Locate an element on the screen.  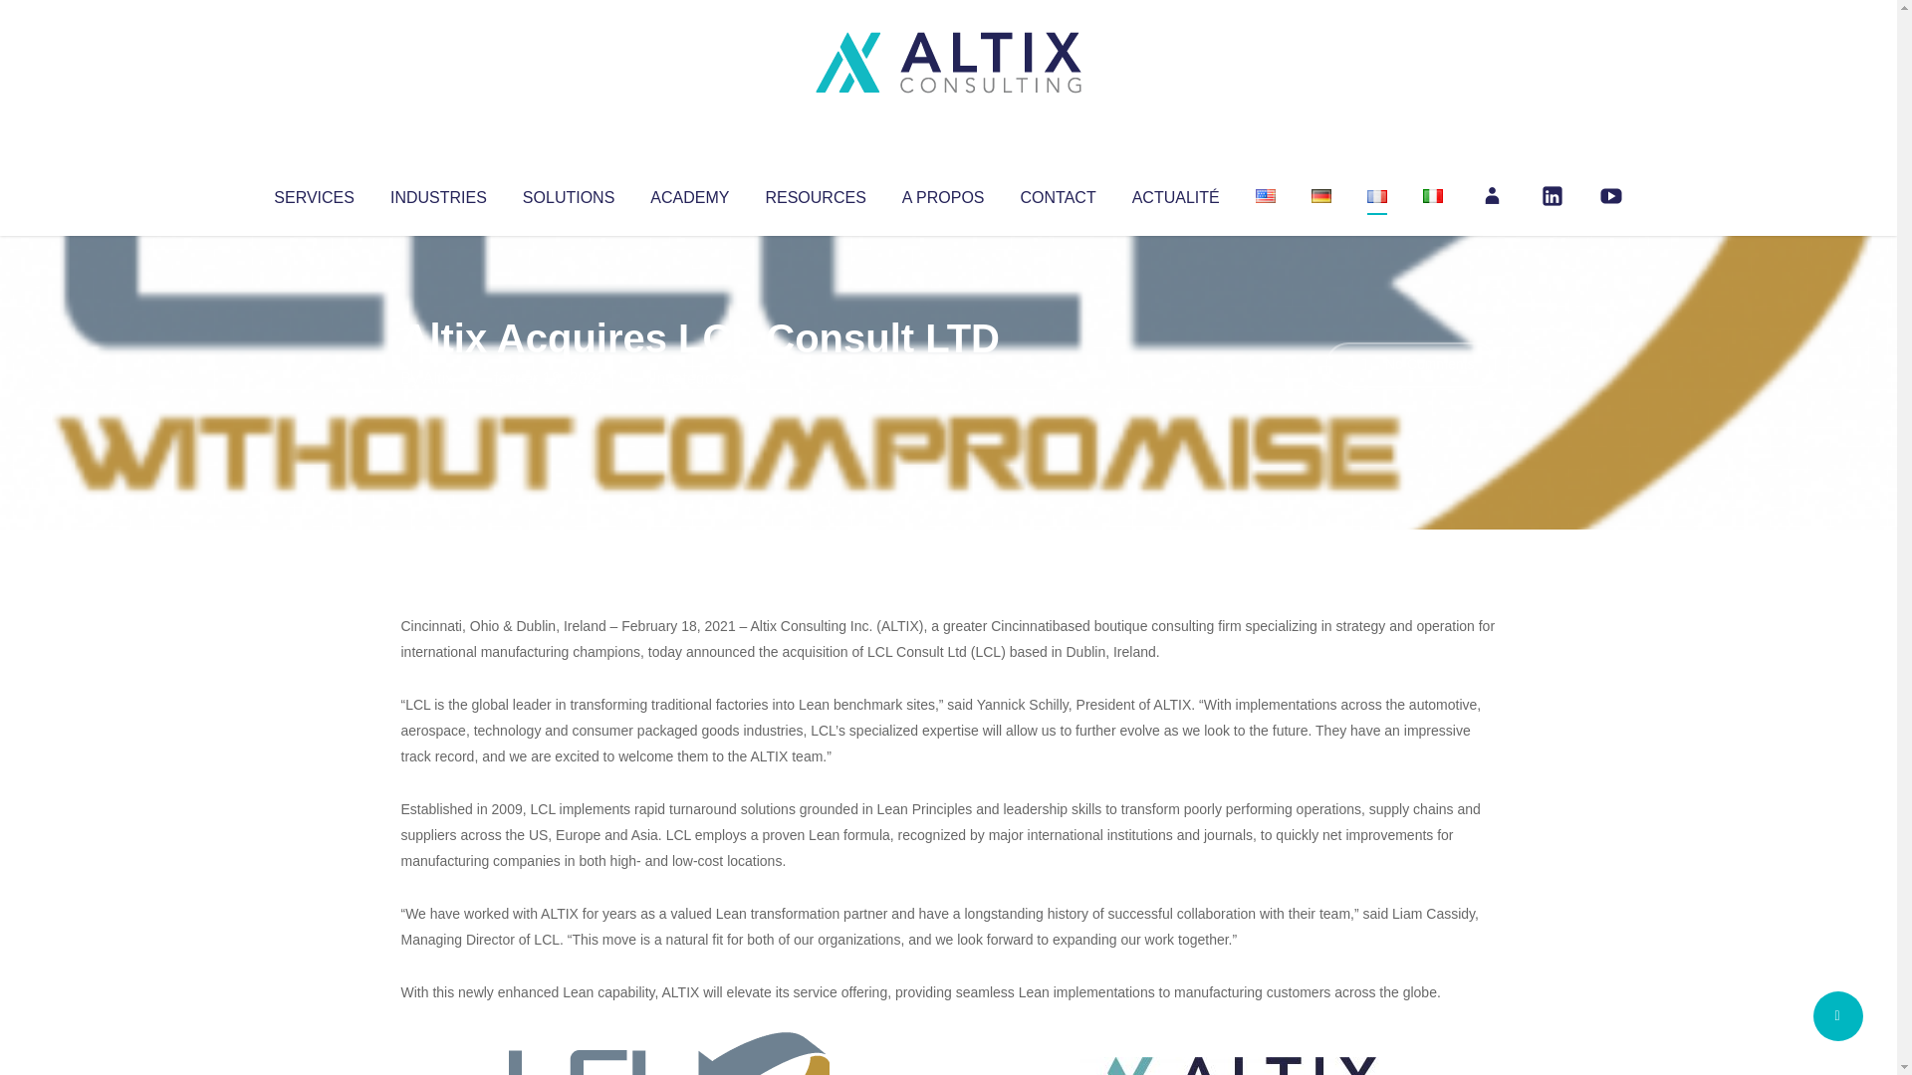
ACADEMY is located at coordinates (689, 193).